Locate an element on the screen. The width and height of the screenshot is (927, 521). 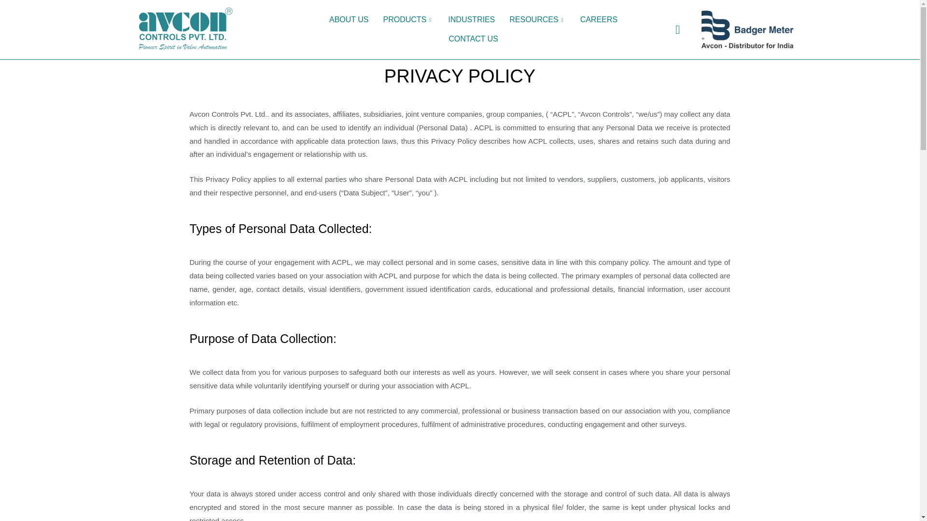
CONTACT US is located at coordinates (473, 39).